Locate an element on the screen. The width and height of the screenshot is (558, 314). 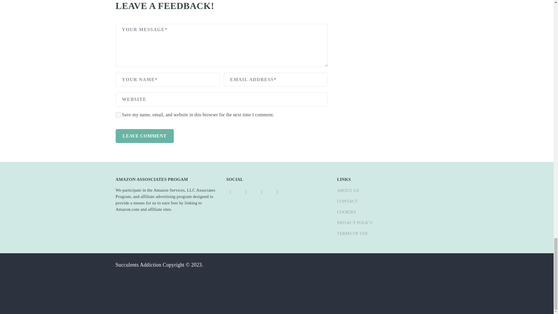
ABOUT US is located at coordinates (348, 190).